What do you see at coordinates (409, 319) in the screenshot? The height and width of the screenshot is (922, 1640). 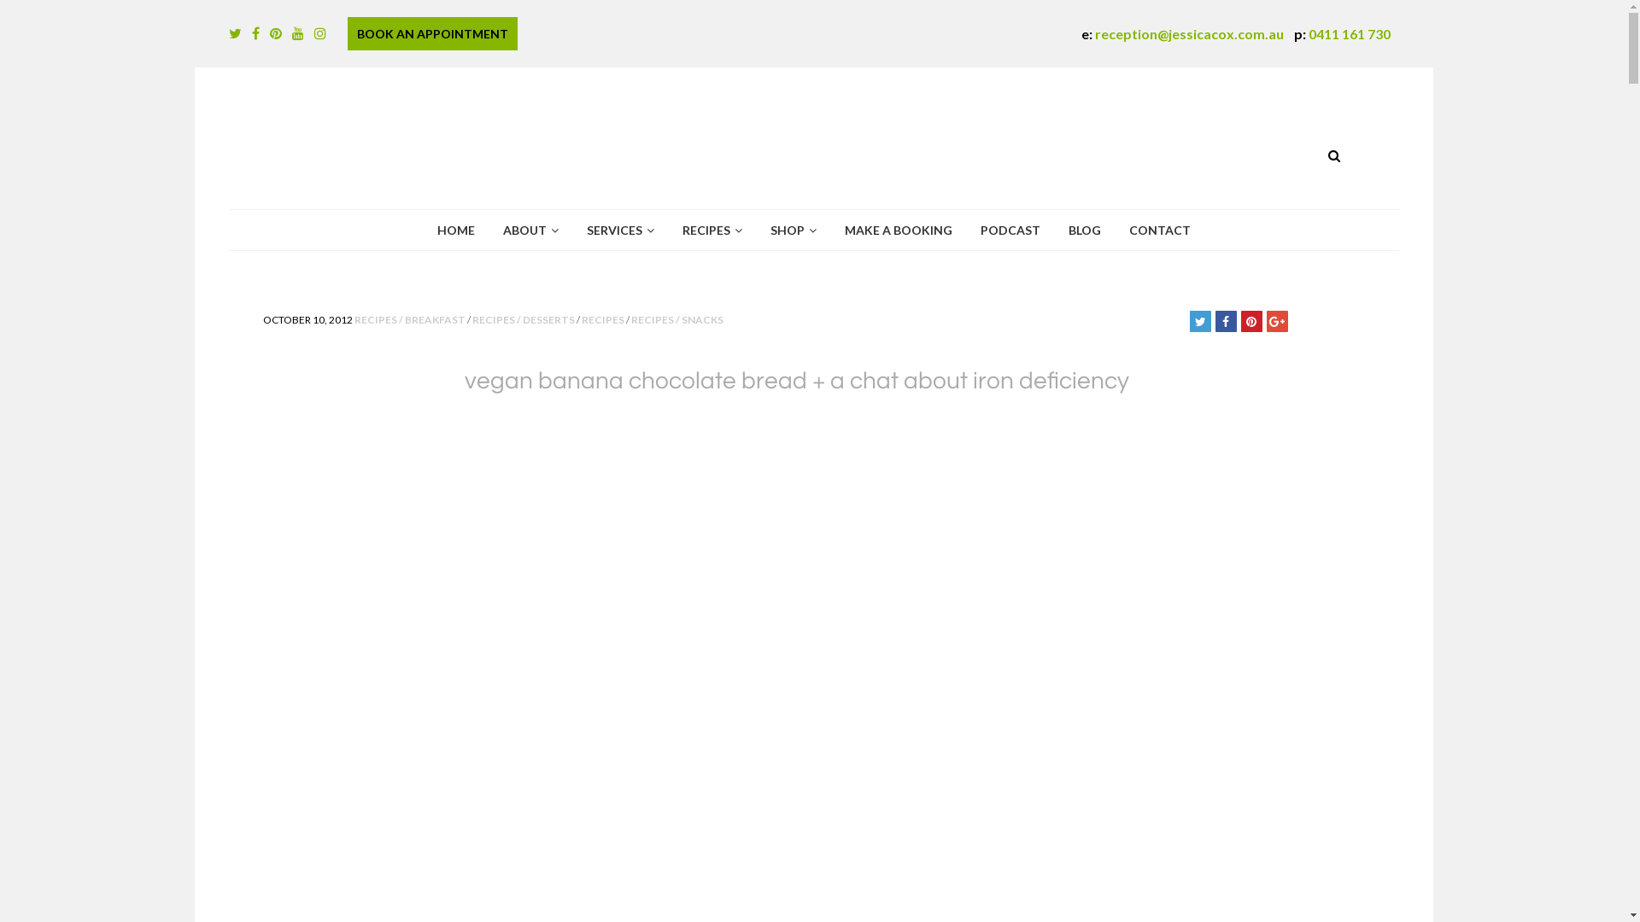 I see `RECIPES / BREAKFAST` at bounding box center [409, 319].